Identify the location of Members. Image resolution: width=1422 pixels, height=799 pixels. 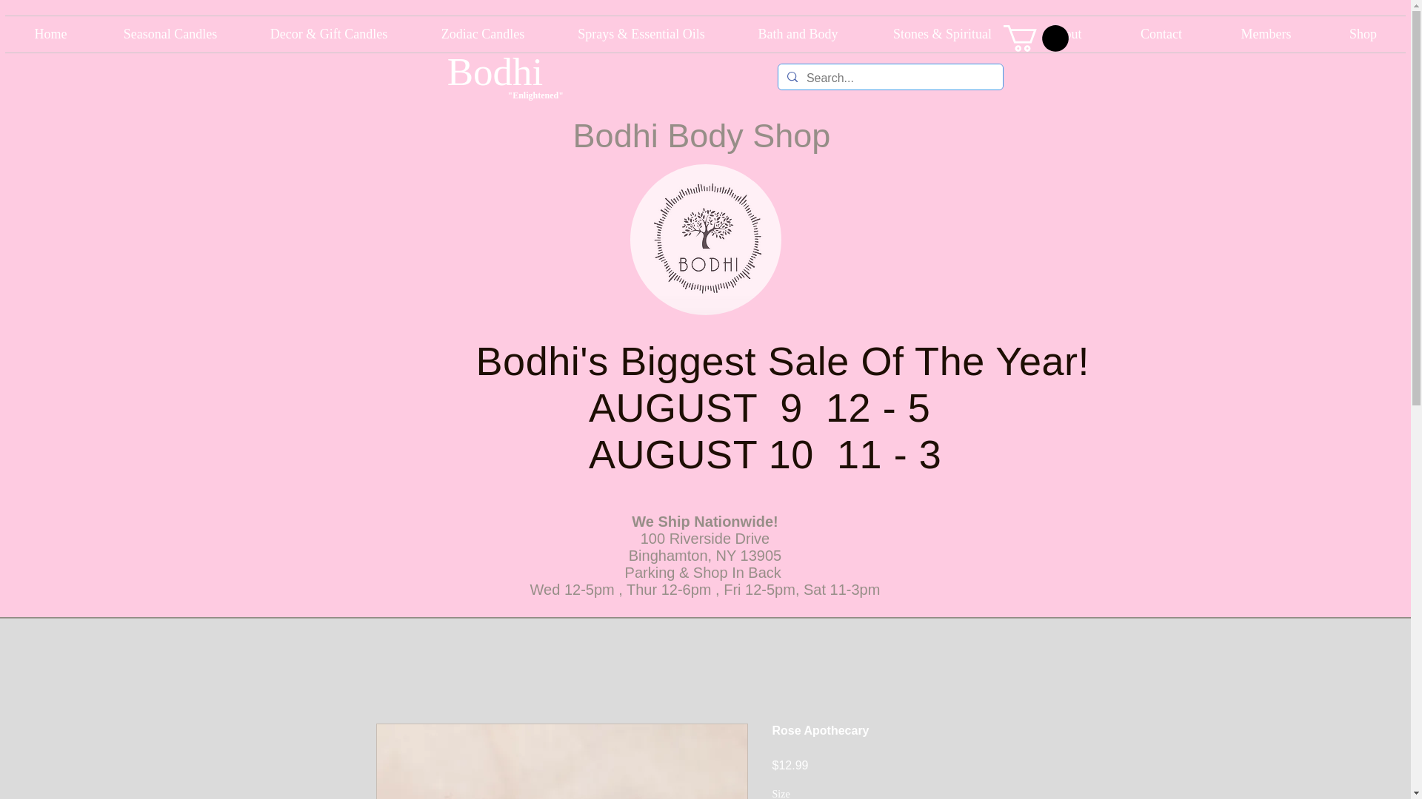
(1266, 34).